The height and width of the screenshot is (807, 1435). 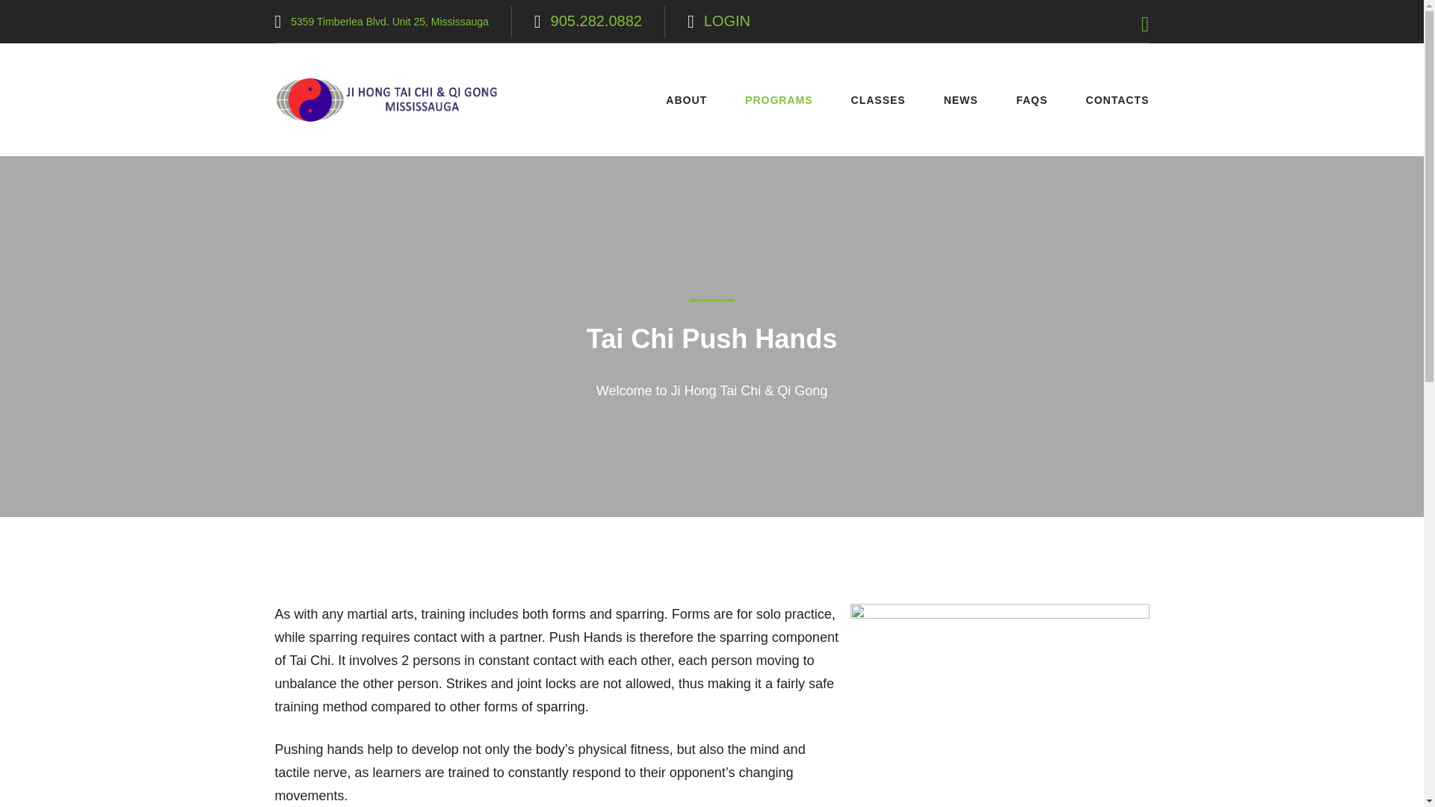 What do you see at coordinates (596, 19) in the screenshot?
I see `905.282.0882` at bounding box center [596, 19].